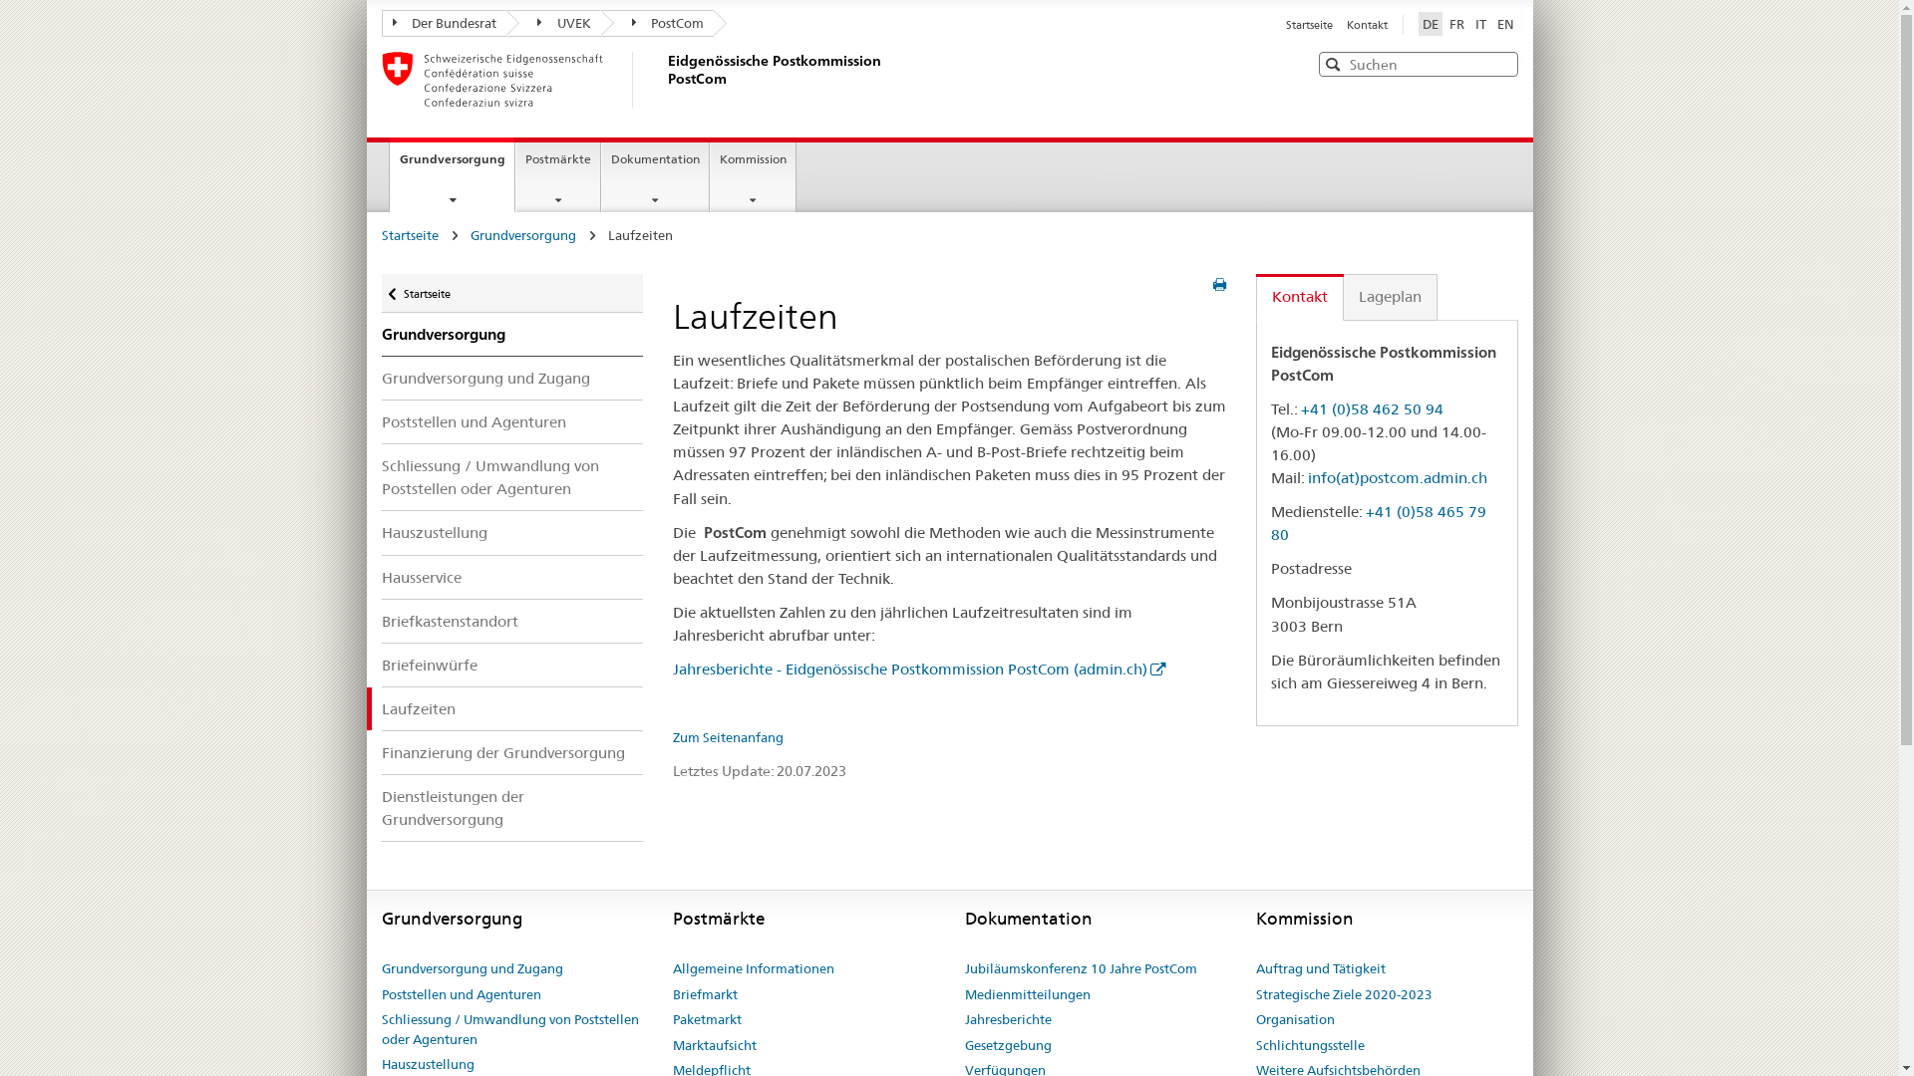  What do you see at coordinates (1398, 478) in the screenshot?
I see `info(at)postcom.admin.ch` at bounding box center [1398, 478].